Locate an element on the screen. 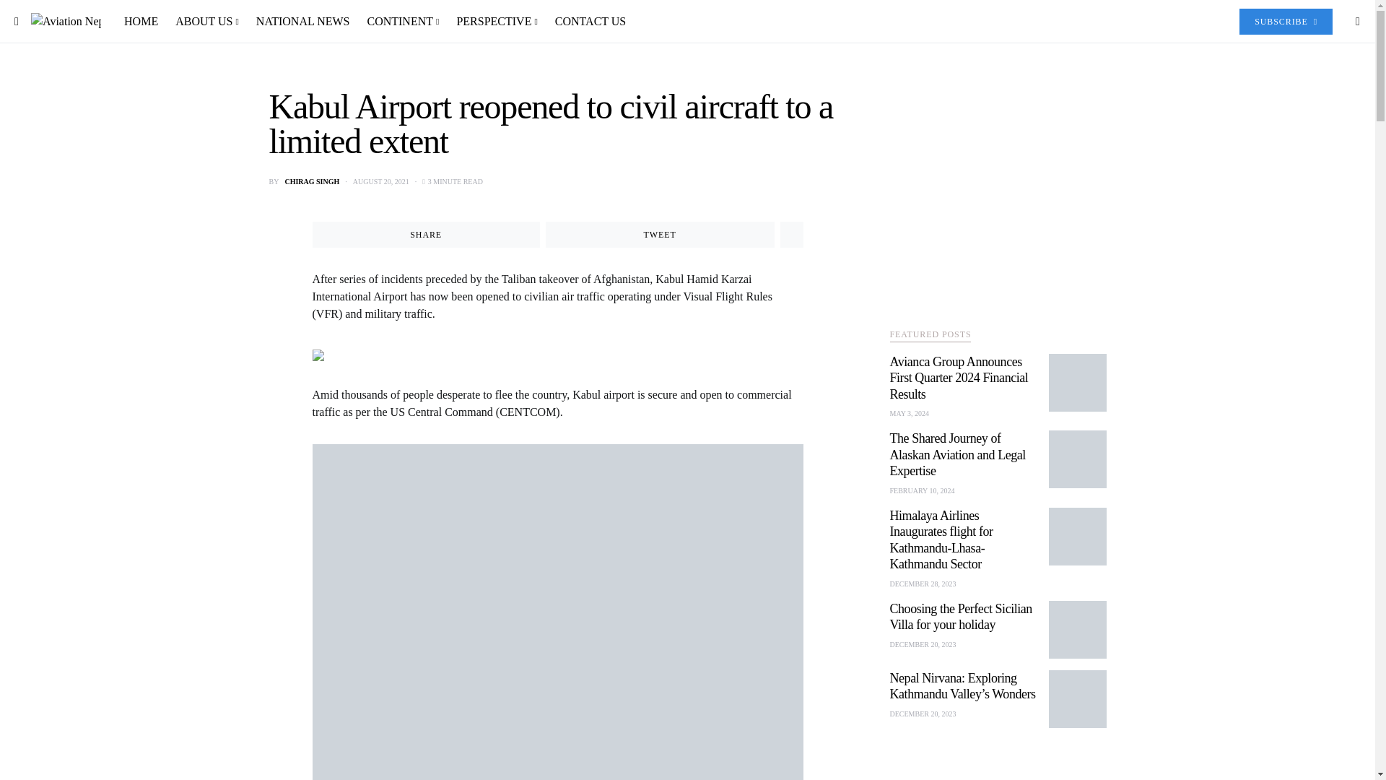  CHIRAG SINGH is located at coordinates (312, 182).